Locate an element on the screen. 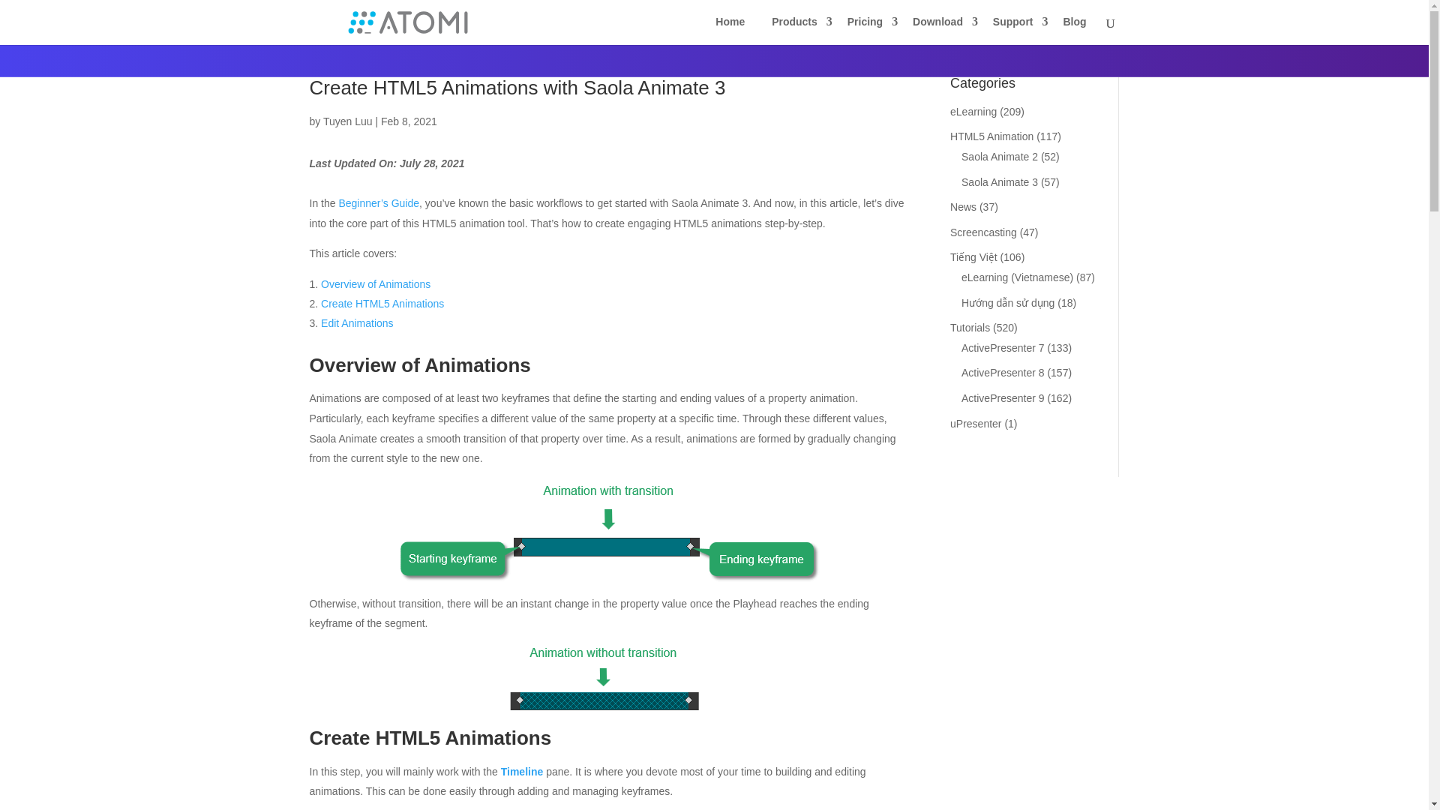 Image resolution: width=1440 pixels, height=810 pixels. Support is located at coordinates (1014, 26).